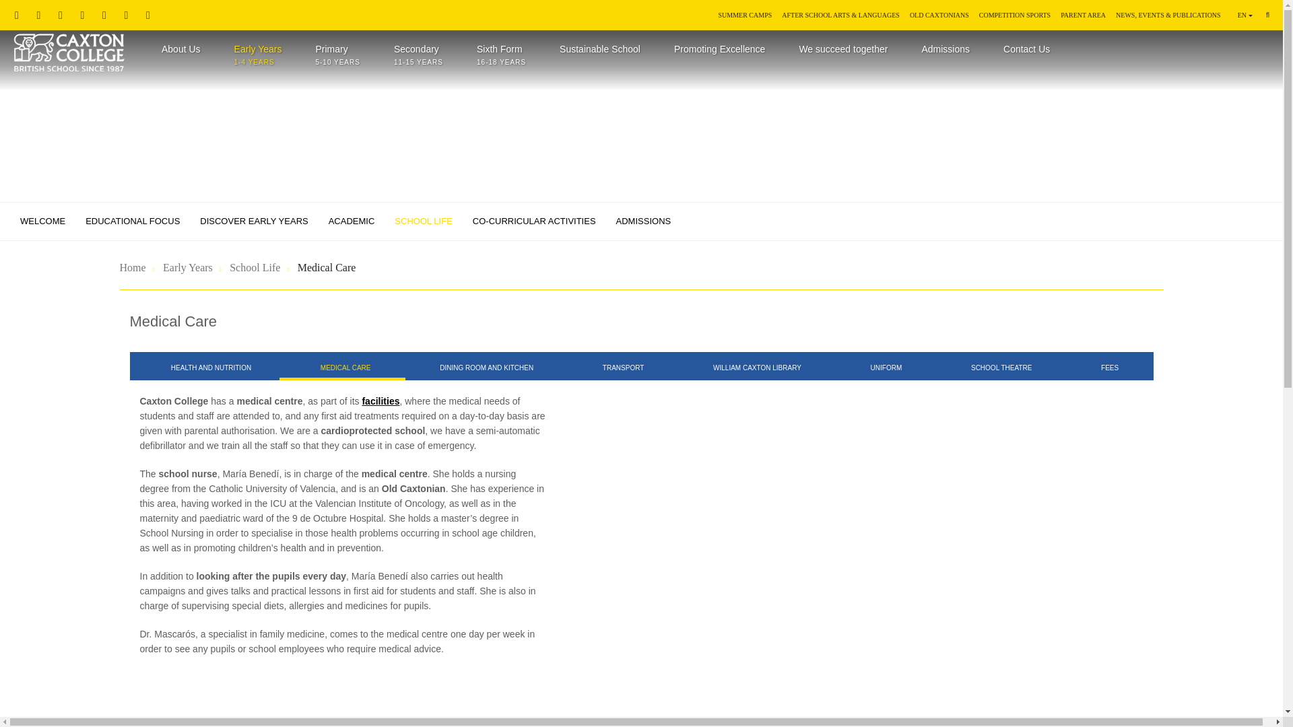  What do you see at coordinates (418, 55) in the screenshot?
I see `We succeed together` at bounding box center [418, 55].